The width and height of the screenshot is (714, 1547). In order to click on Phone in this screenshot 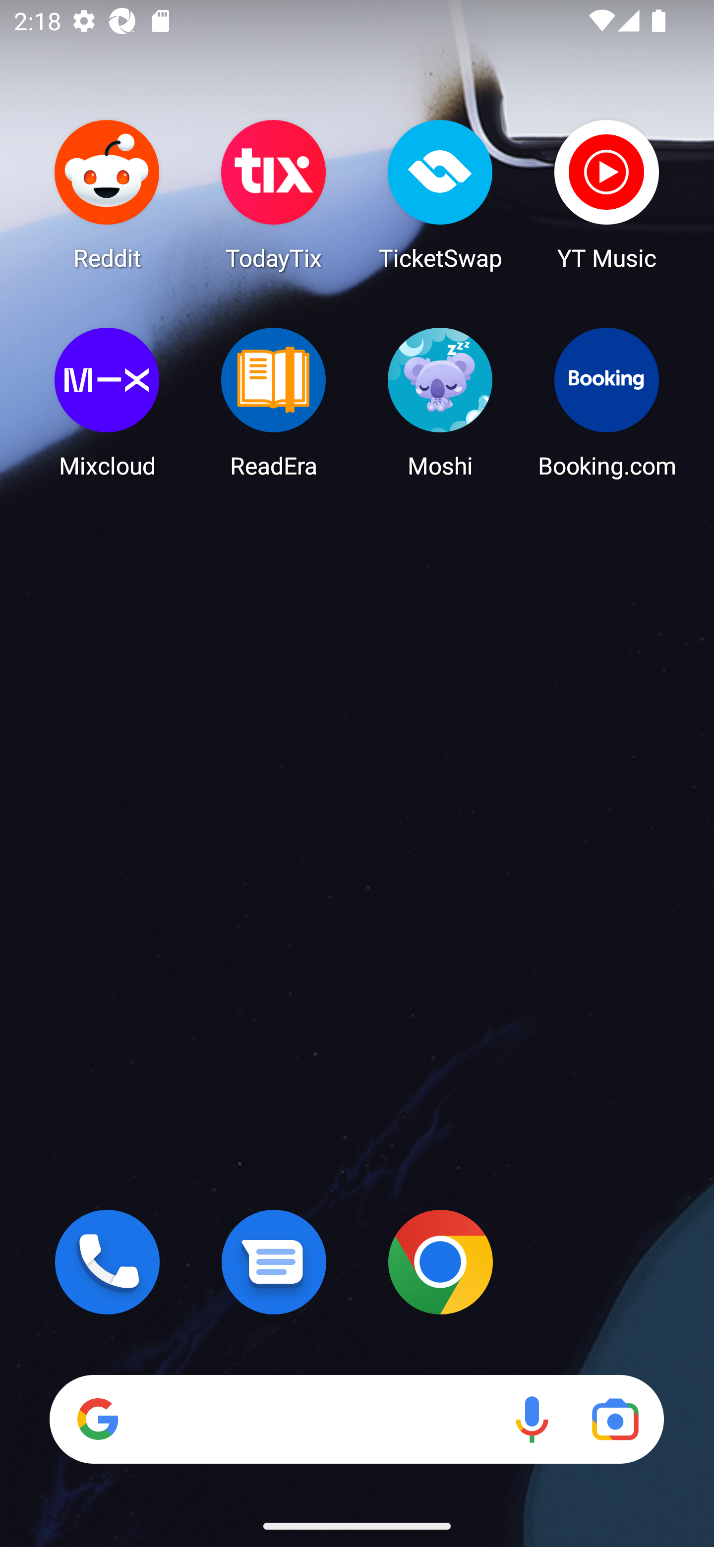, I will do `click(107, 1262)`.